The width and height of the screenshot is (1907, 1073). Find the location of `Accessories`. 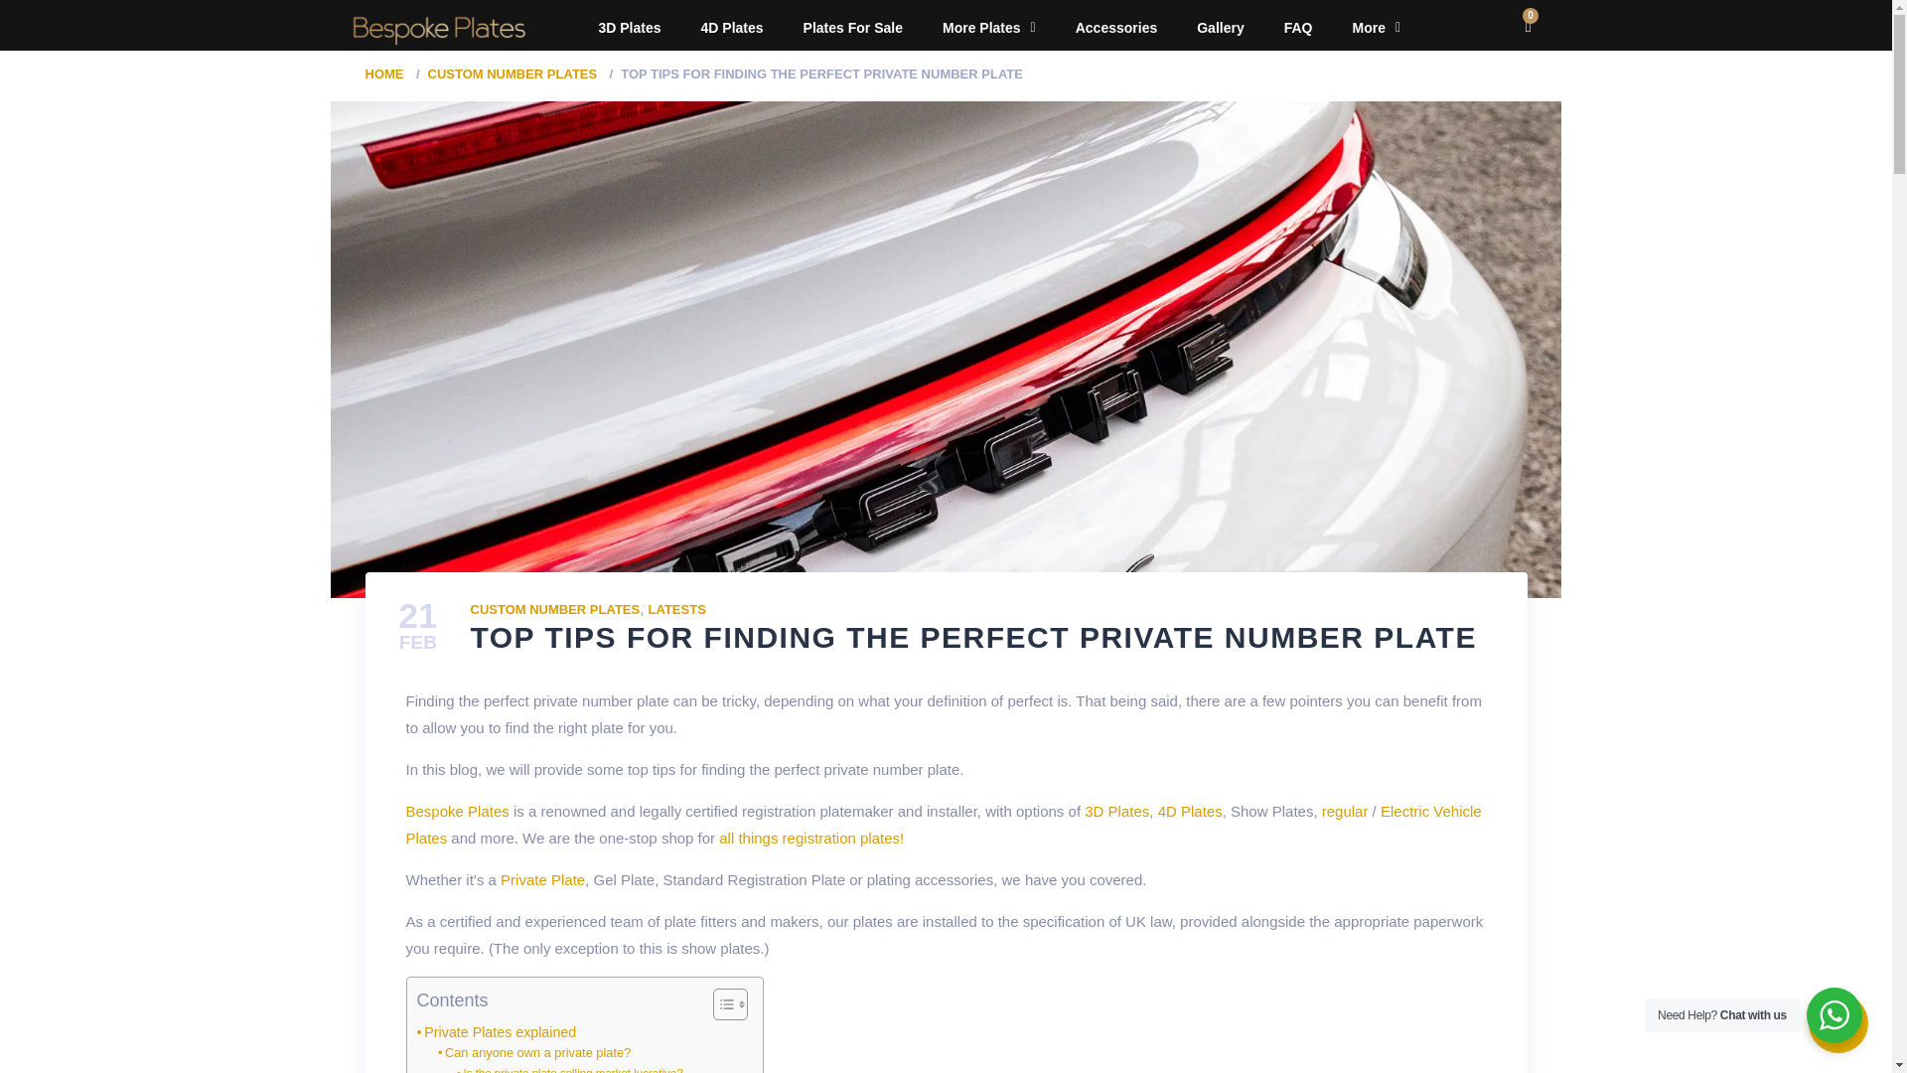

Accessories is located at coordinates (1116, 28).